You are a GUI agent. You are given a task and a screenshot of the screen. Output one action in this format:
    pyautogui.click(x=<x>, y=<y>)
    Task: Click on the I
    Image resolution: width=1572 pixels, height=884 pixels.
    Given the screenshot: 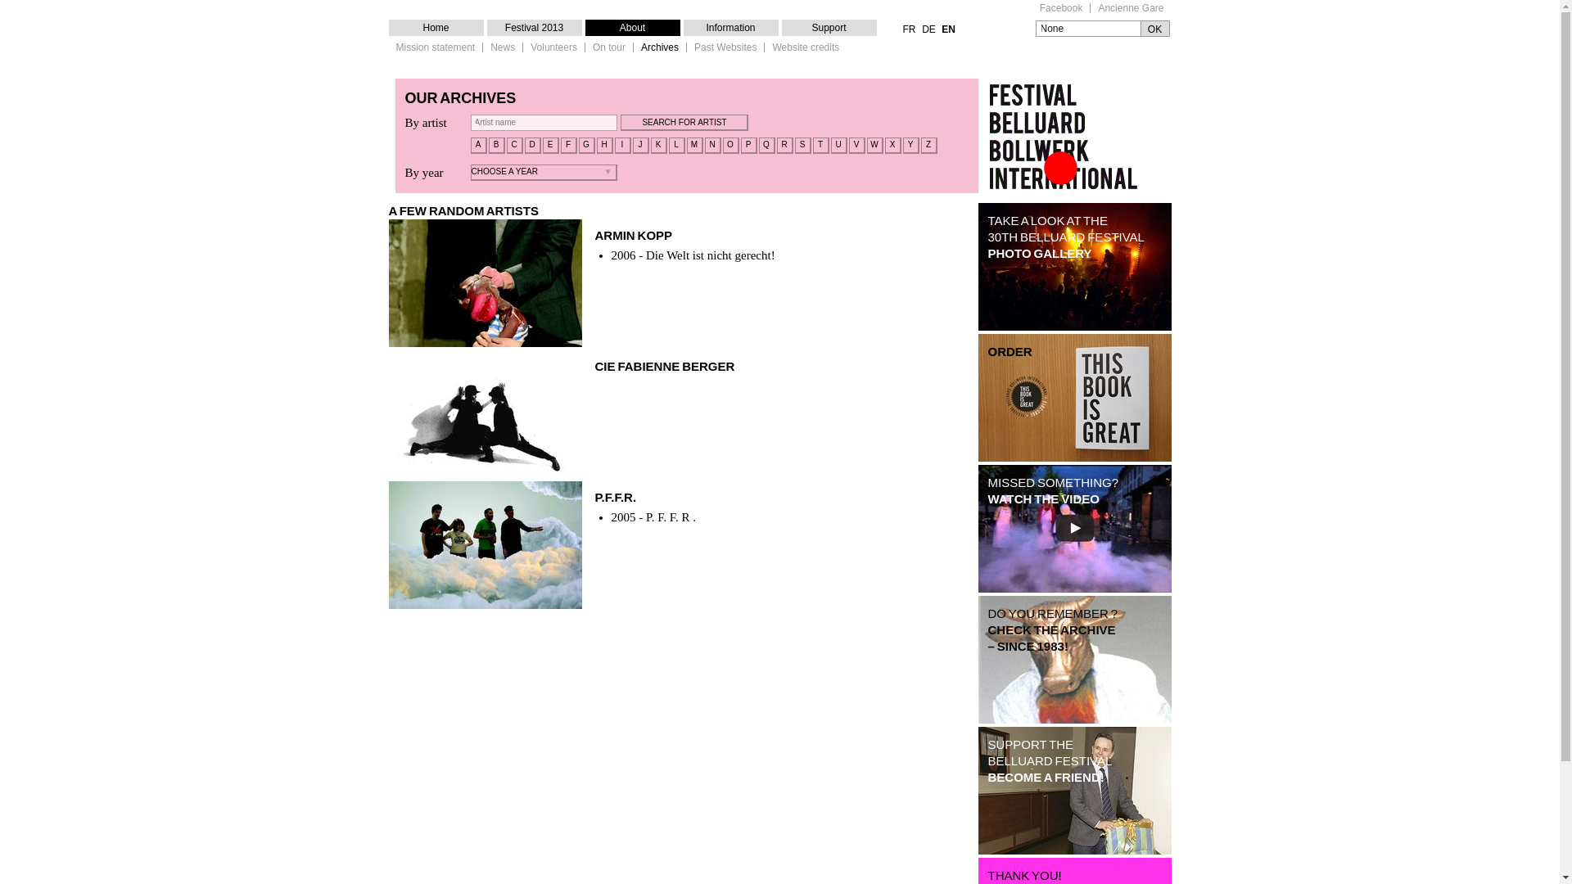 What is the action you would take?
    pyautogui.click(x=622, y=146)
    